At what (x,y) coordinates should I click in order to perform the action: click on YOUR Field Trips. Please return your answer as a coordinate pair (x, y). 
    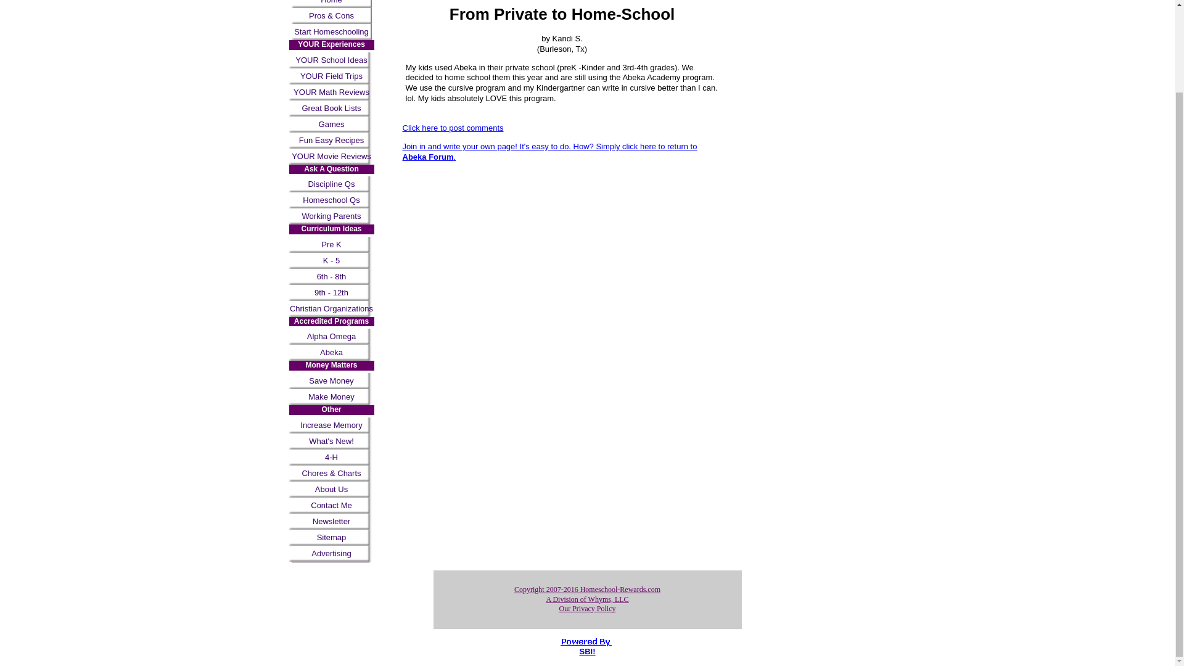
    Looking at the image, I should click on (331, 76).